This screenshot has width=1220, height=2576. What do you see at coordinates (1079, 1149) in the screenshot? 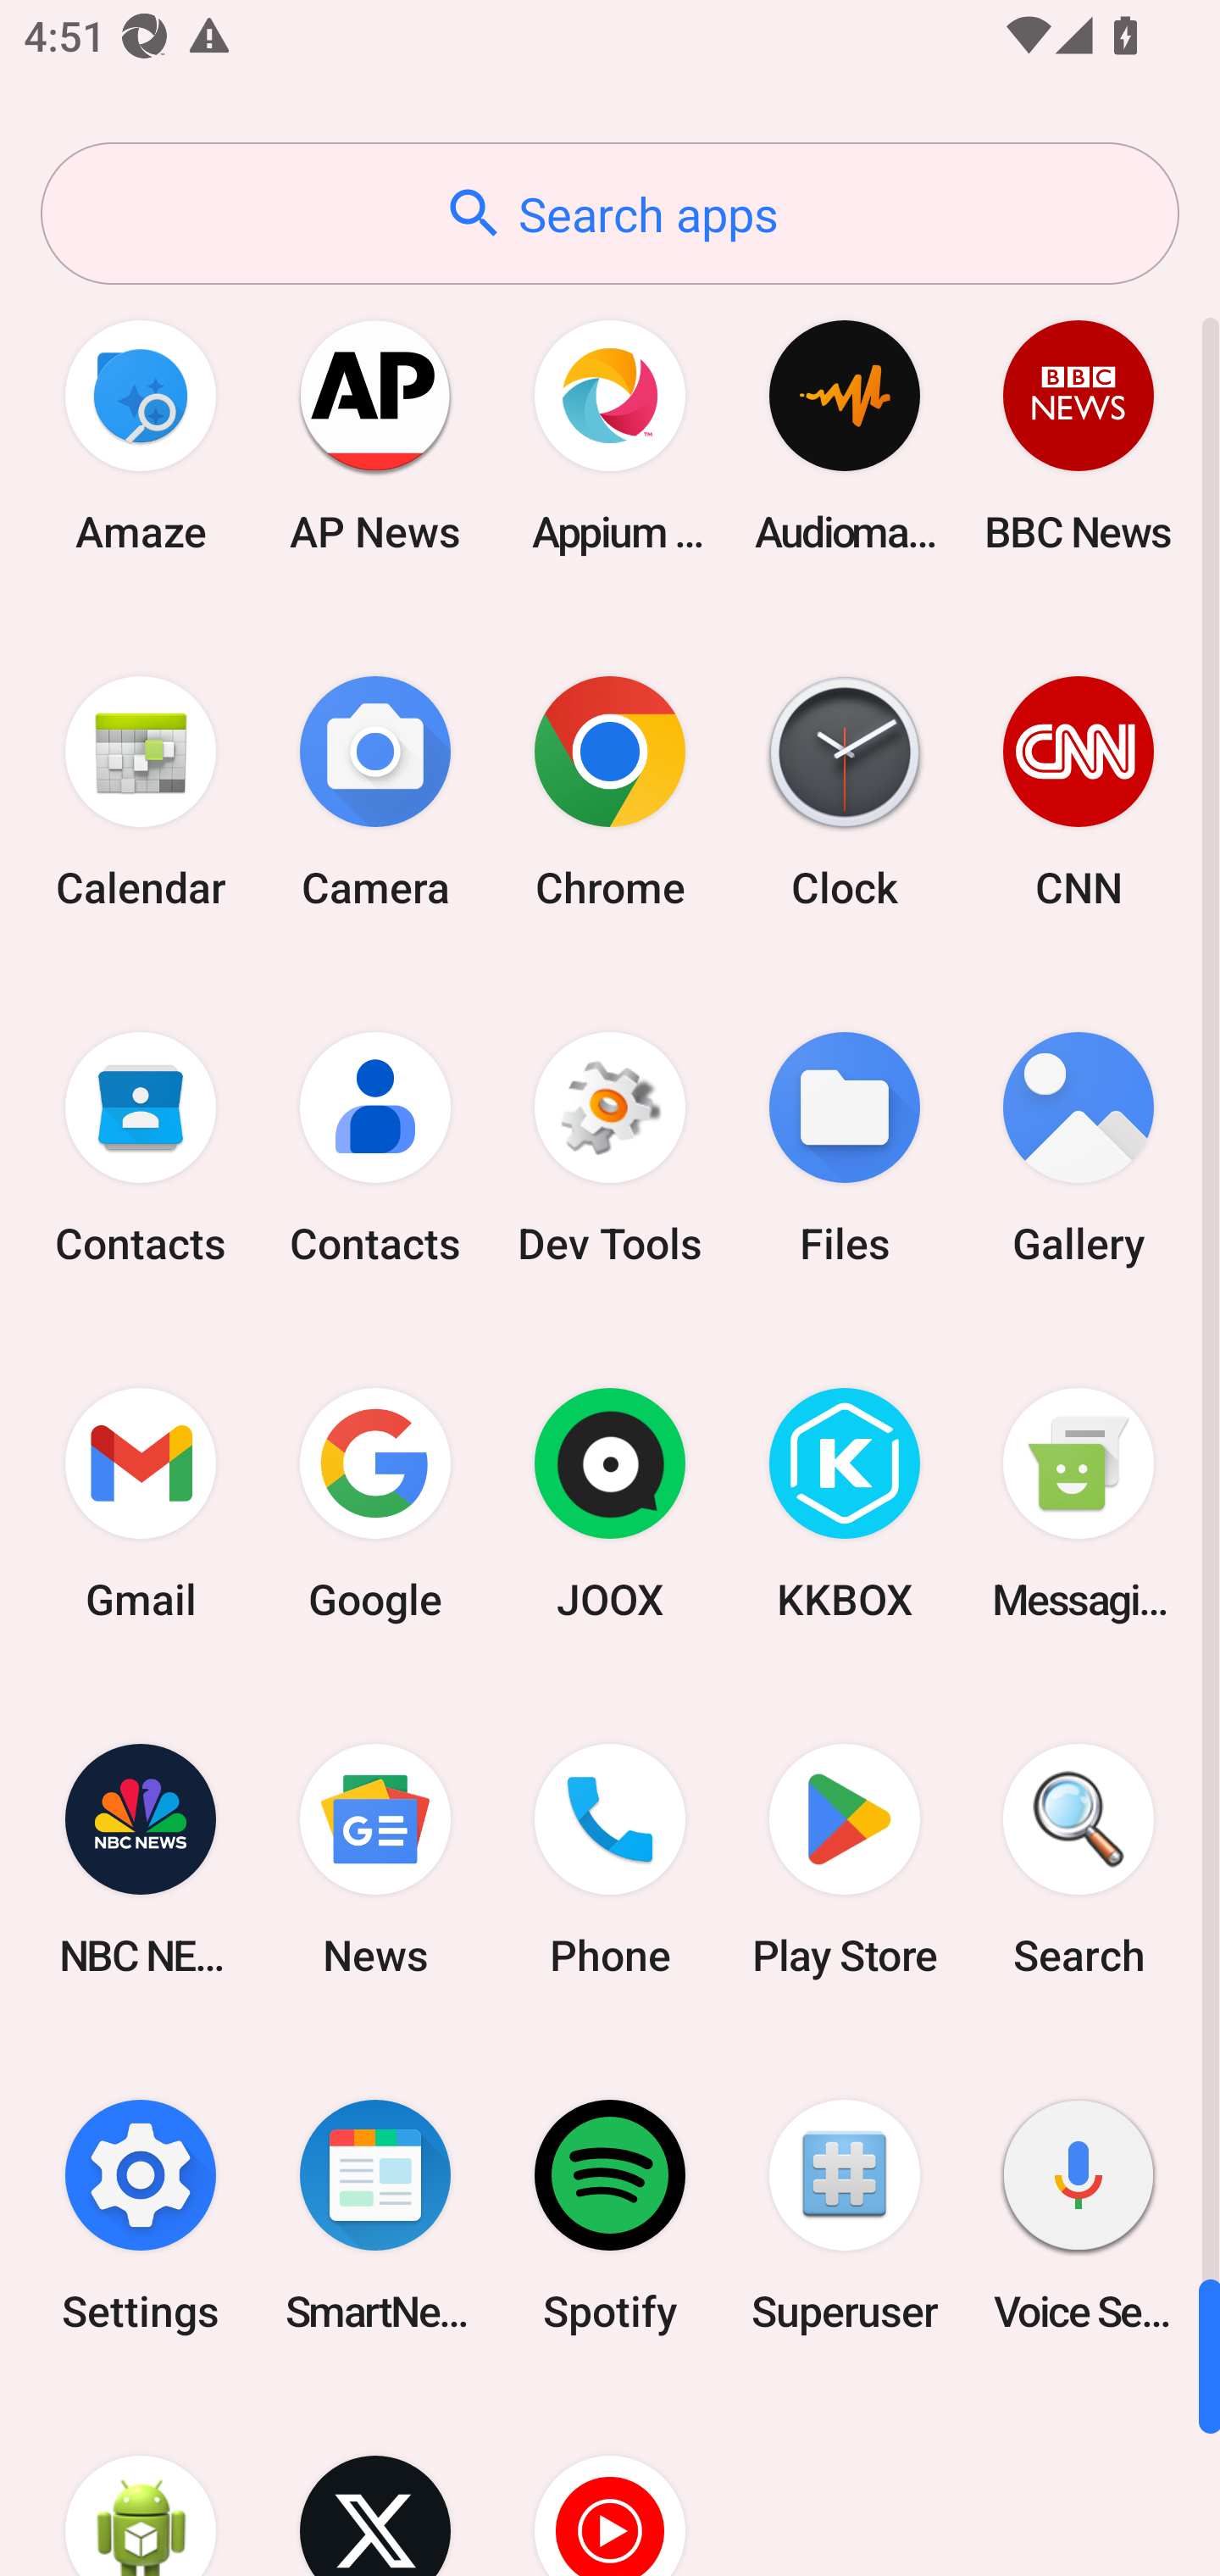
I see `Gallery` at bounding box center [1079, 1149].